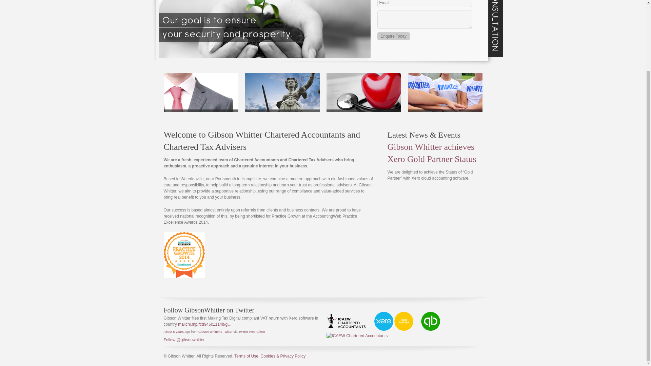 This screenshot has width=651, height=366. I want to click on Gibson Whitter achieves Xero Gold Partner Status, so click(431, 153).